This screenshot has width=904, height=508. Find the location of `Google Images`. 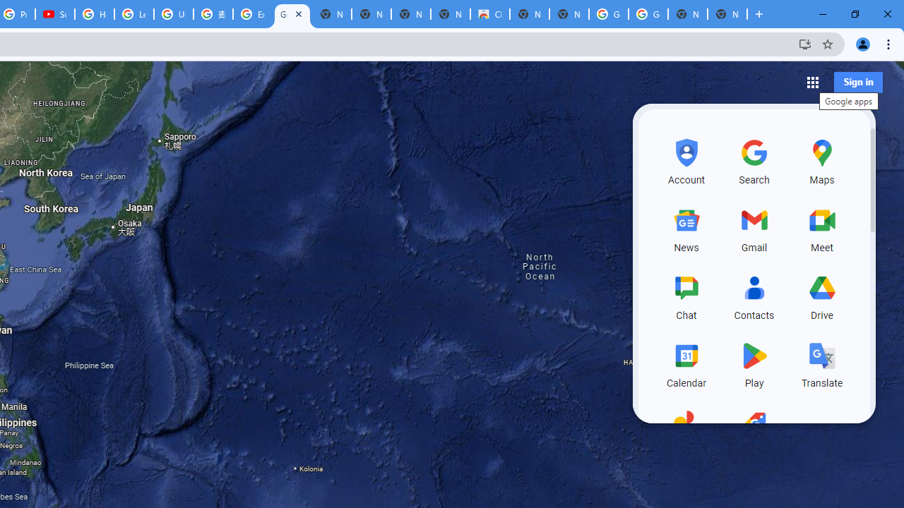

Google Images is located at coordinates (609, 14).